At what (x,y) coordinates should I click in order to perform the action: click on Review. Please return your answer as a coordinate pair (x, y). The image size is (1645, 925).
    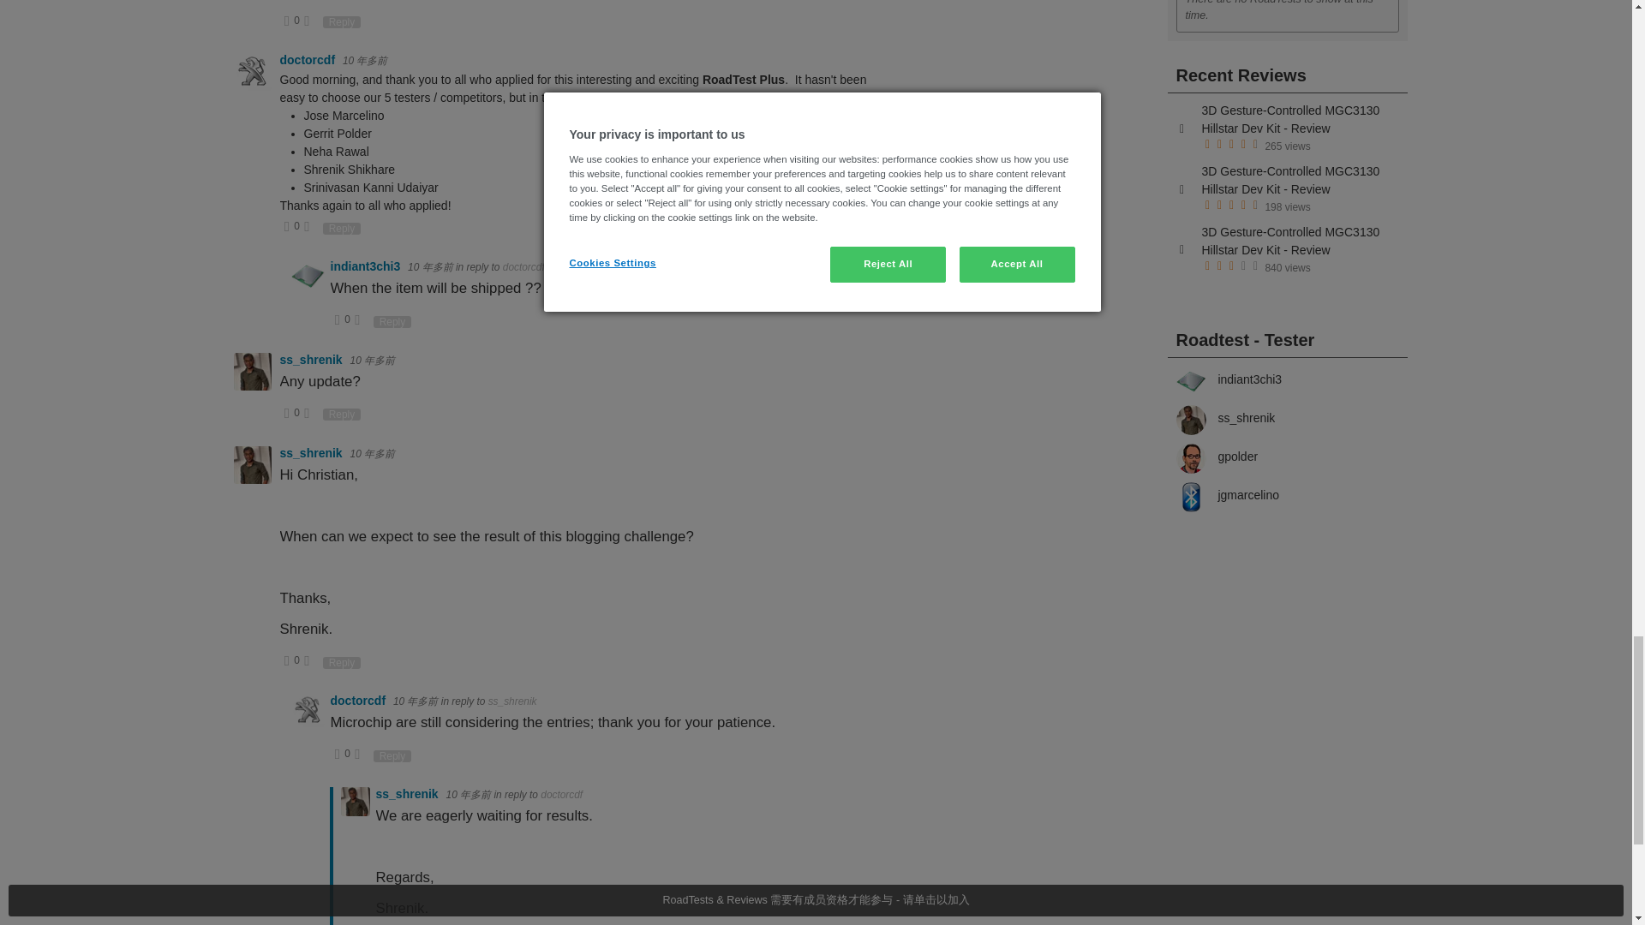
    Looking at the image, I should click on (1181, 189).